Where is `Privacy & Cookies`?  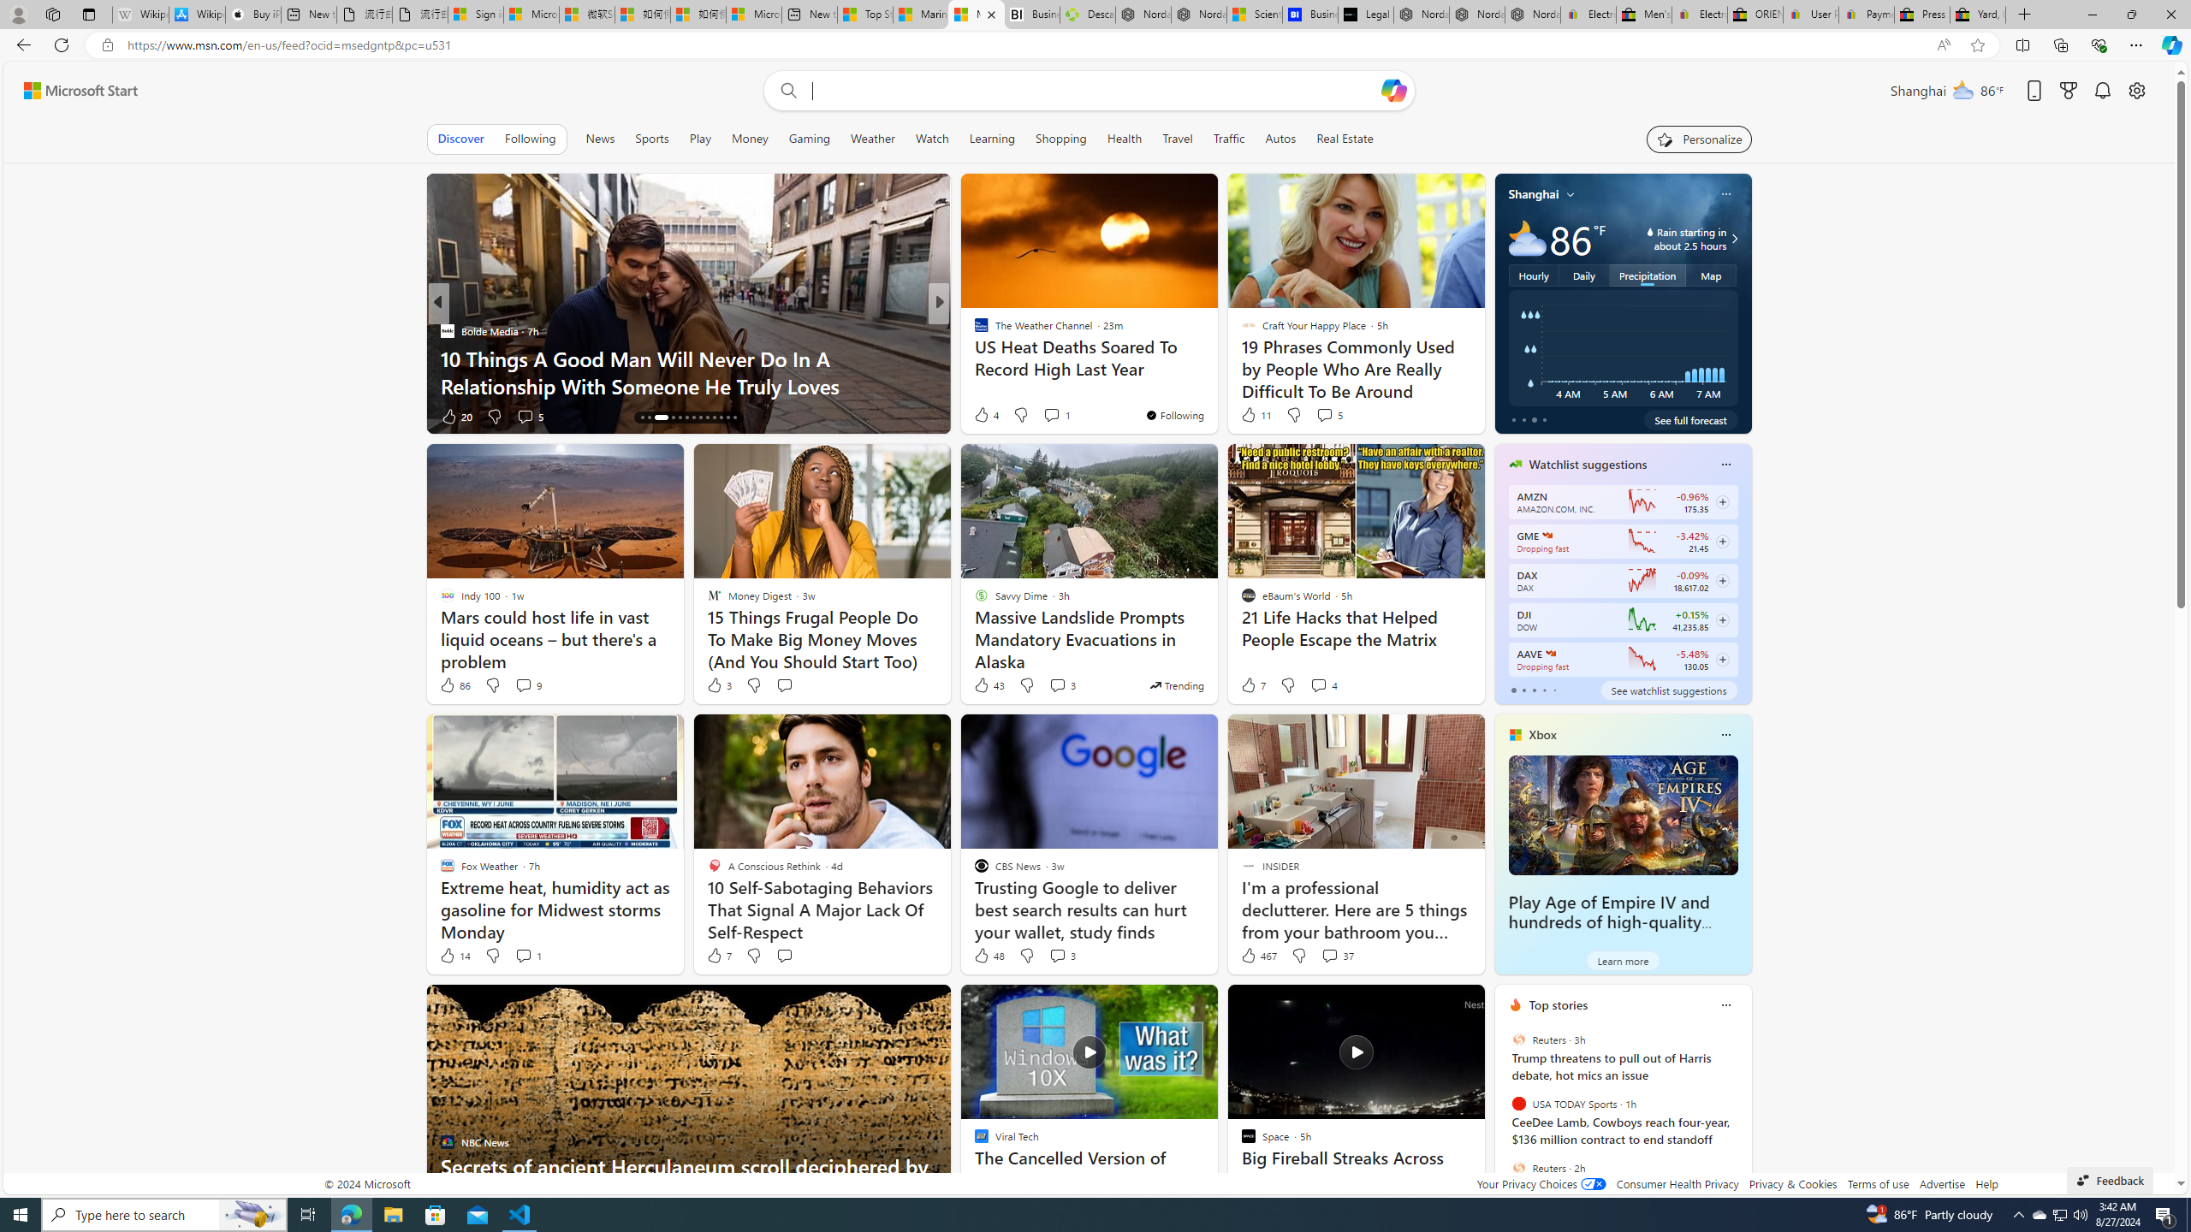 Privacy & Cookies is located at coordinates (1792, 1184).